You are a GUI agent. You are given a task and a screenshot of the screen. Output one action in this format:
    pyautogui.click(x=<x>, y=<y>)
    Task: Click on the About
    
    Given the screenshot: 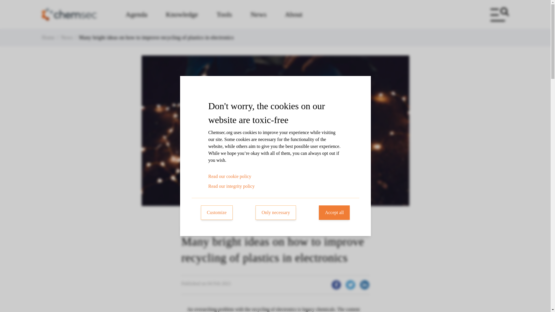 What is the action you would take?
    pyautogui.click(x=294, y=14)
    